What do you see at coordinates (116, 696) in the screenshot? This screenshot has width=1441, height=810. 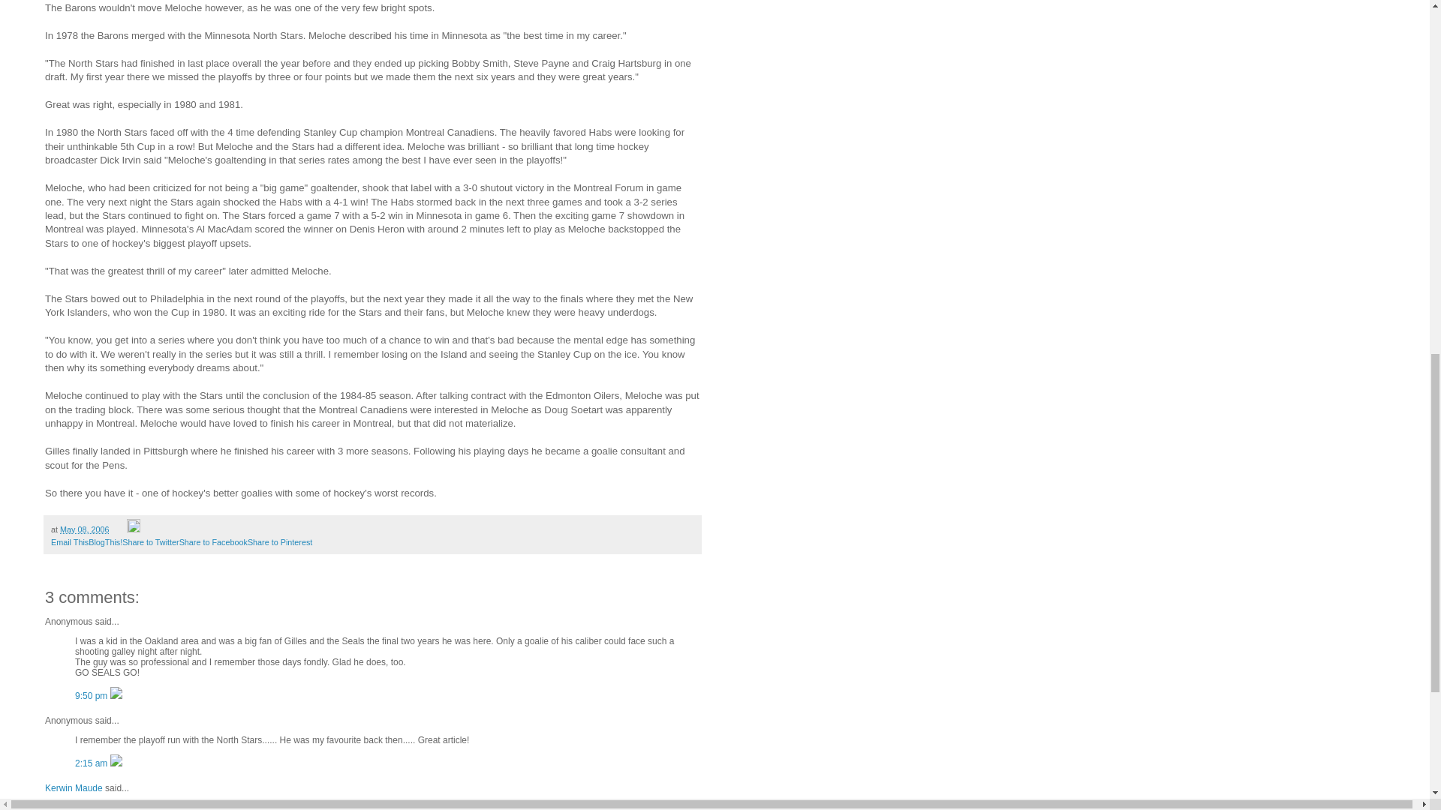 I see `Delete Comment` at bounding box center [116, 696].